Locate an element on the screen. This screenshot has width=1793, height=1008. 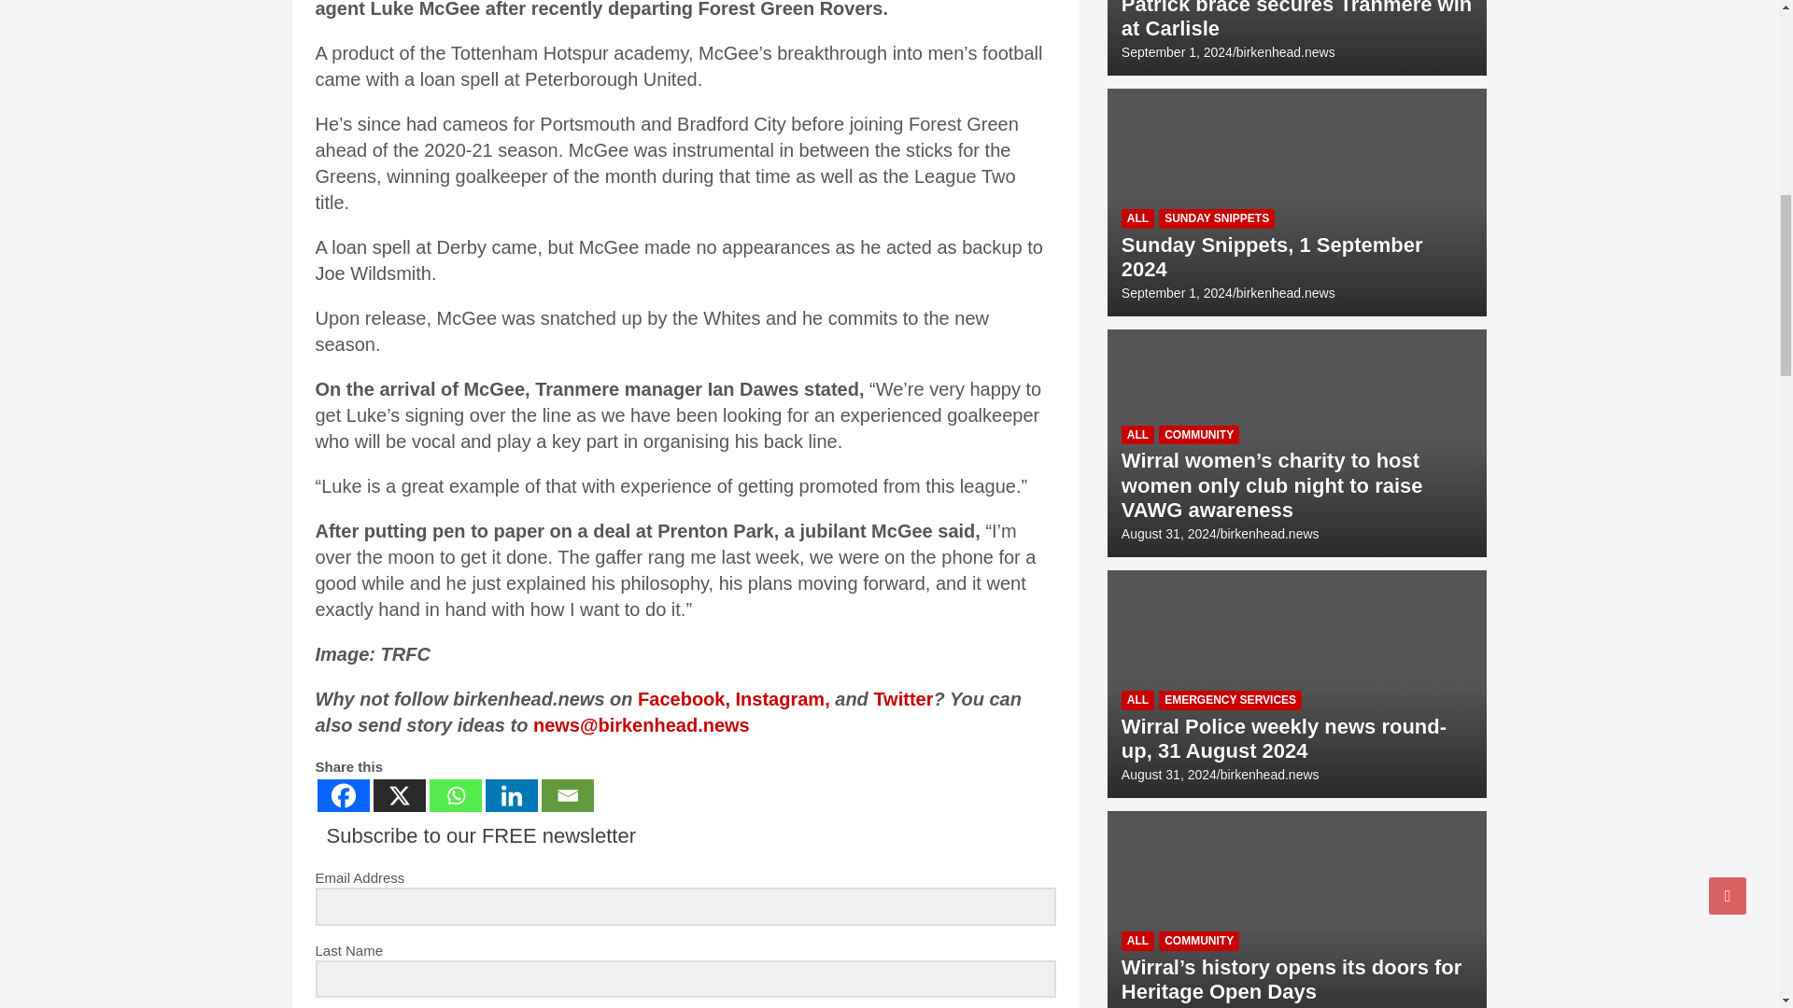
X is located at coordinates (400, 795).